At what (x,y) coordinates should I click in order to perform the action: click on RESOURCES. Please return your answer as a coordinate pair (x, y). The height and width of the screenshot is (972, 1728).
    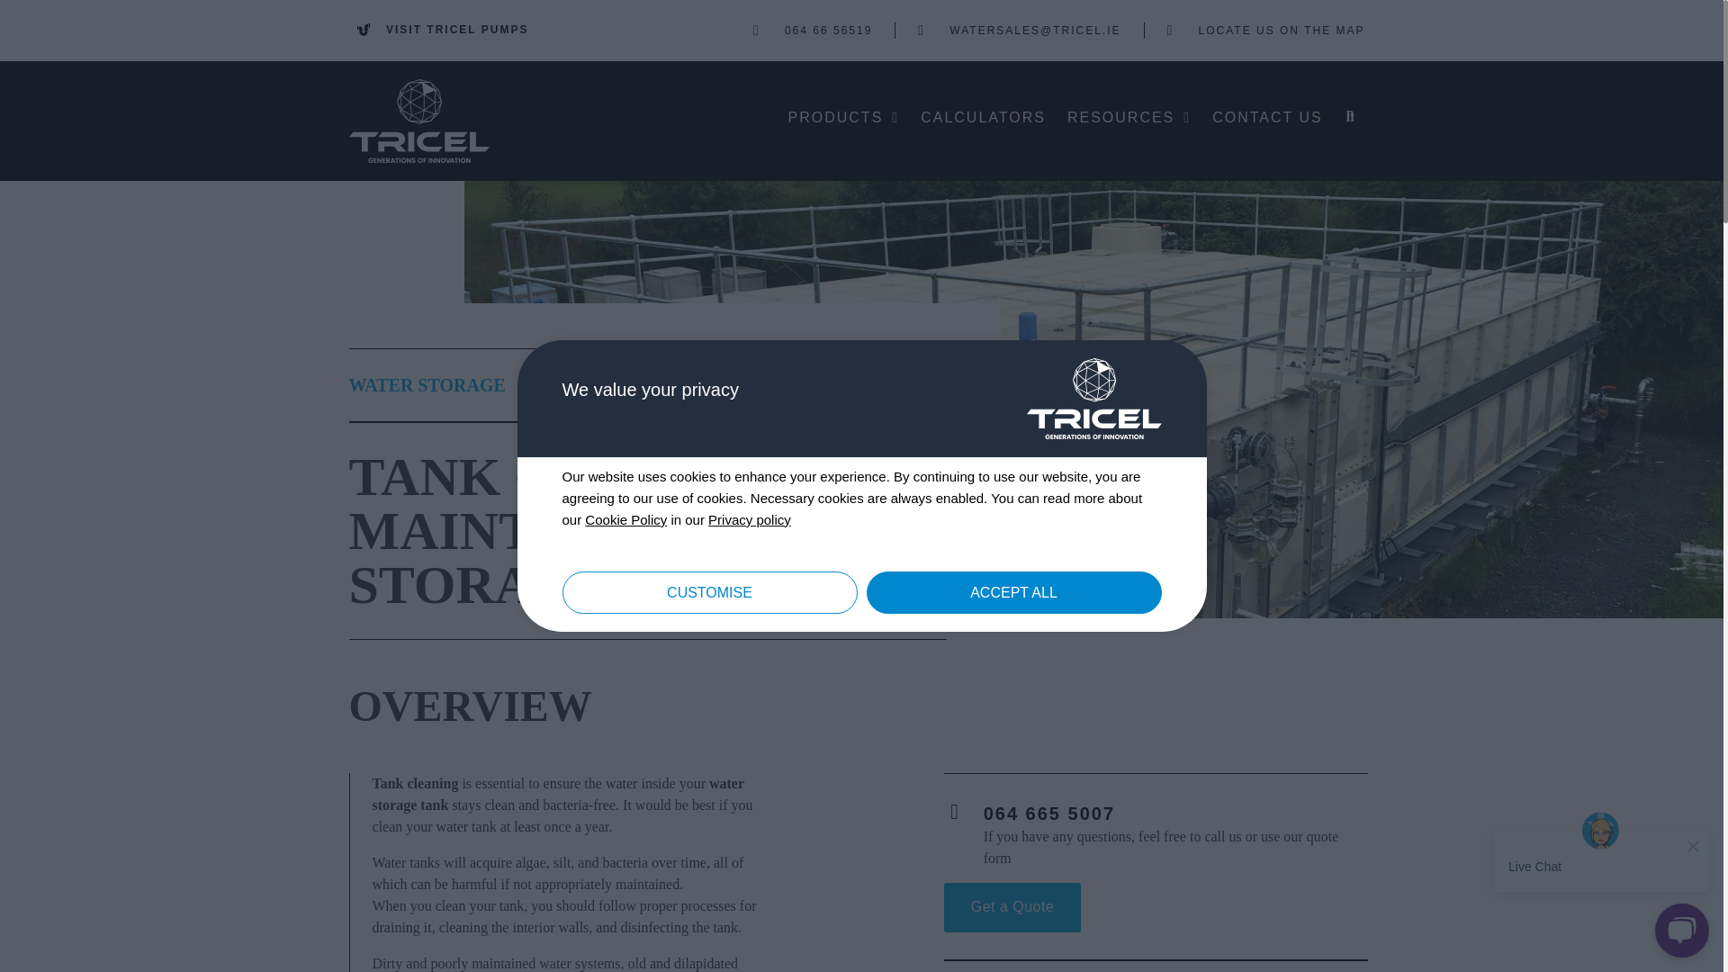
    Looking at the image, I should click on (1129, 117).